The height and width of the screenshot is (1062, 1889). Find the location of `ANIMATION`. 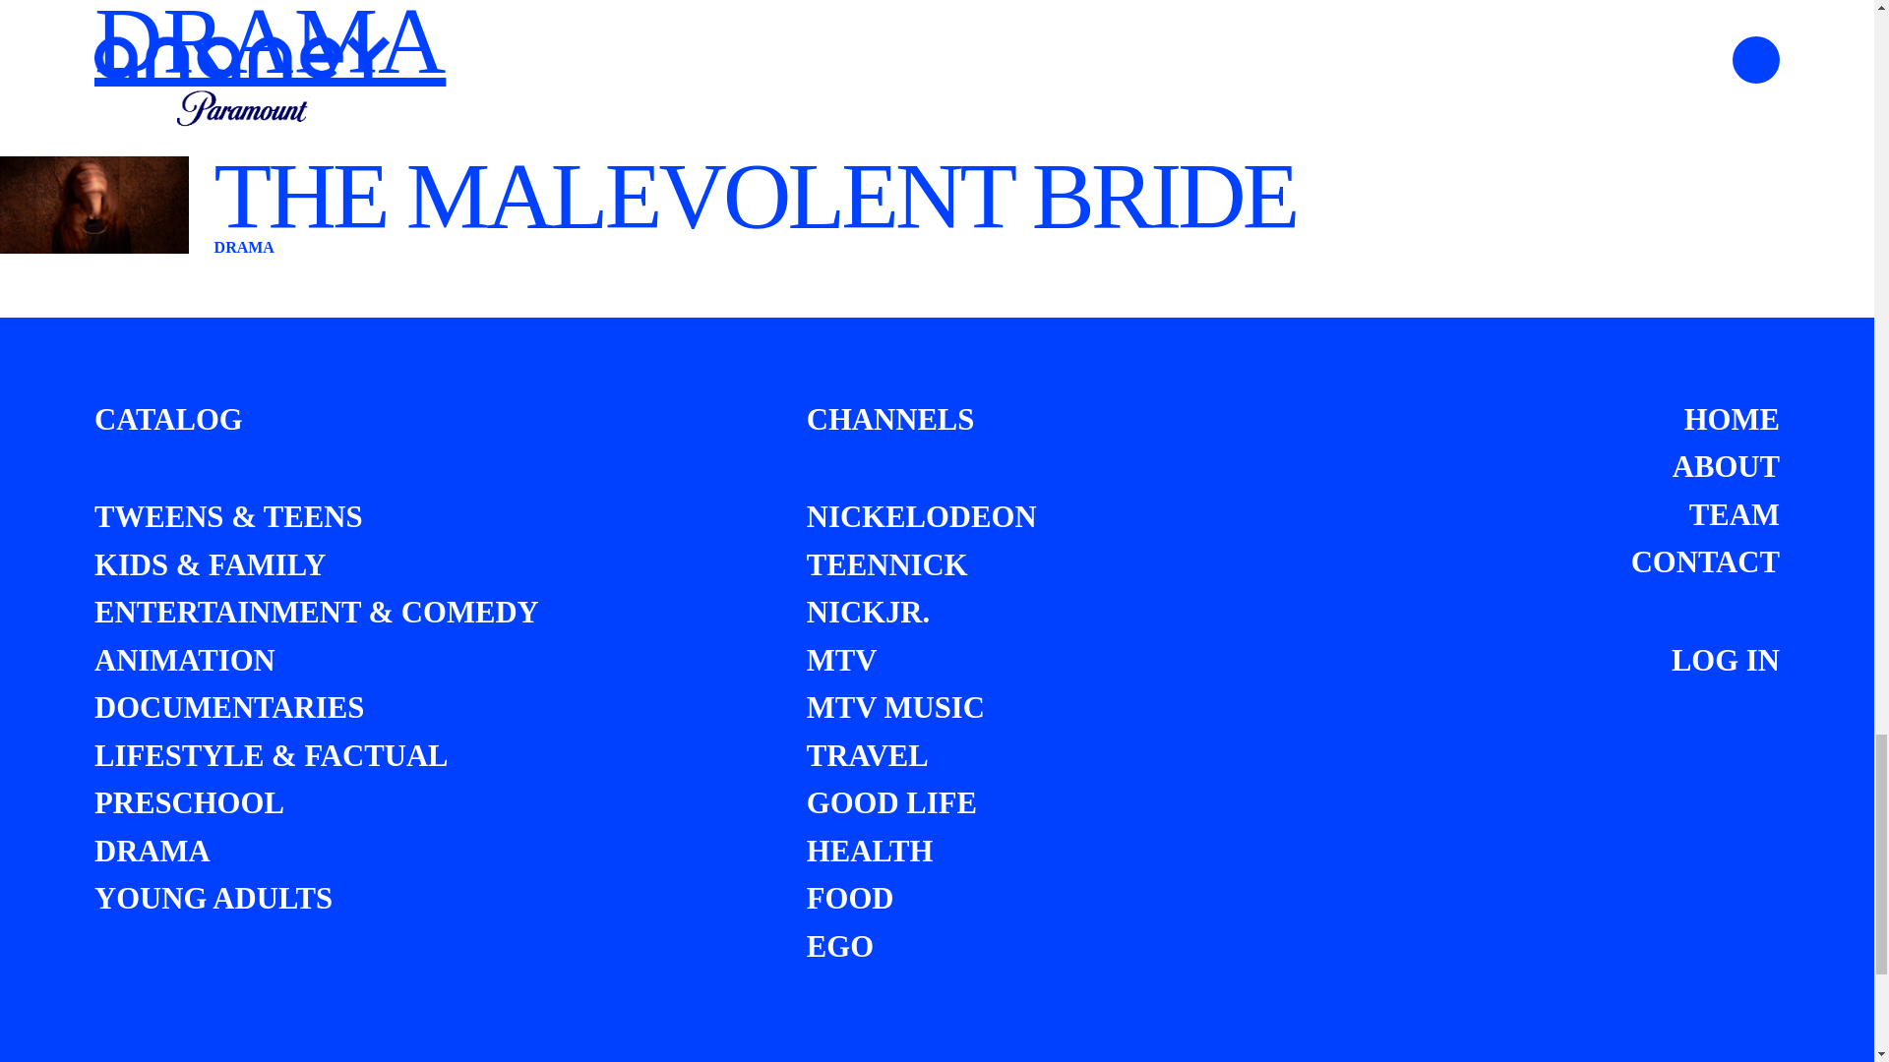

ANIMATION is located at coordinates (185, 661).